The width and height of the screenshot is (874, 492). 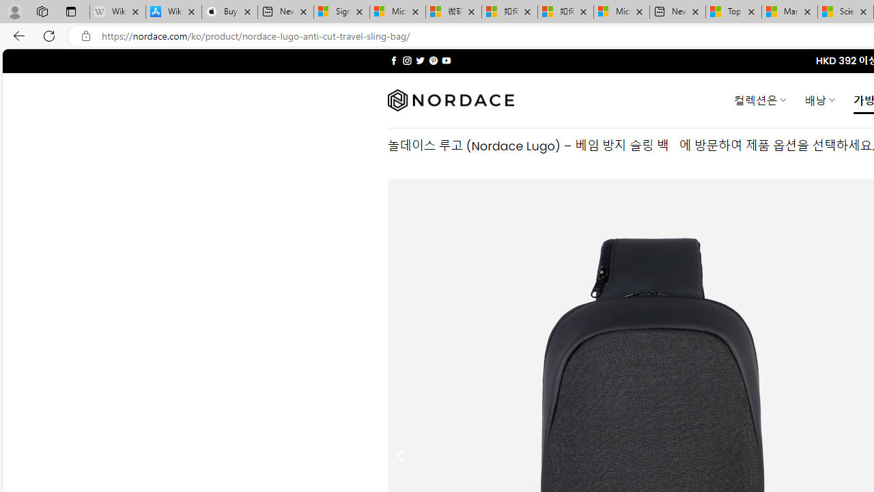 I want to click on Top Stories - MSN, so click(x=733, y=12).